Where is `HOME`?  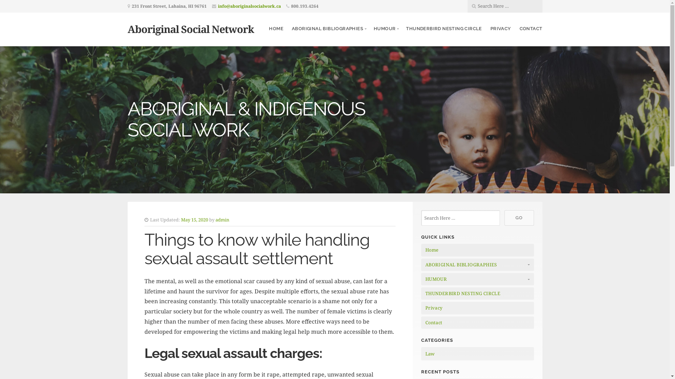
HOME is located at coordinates (276, 29).